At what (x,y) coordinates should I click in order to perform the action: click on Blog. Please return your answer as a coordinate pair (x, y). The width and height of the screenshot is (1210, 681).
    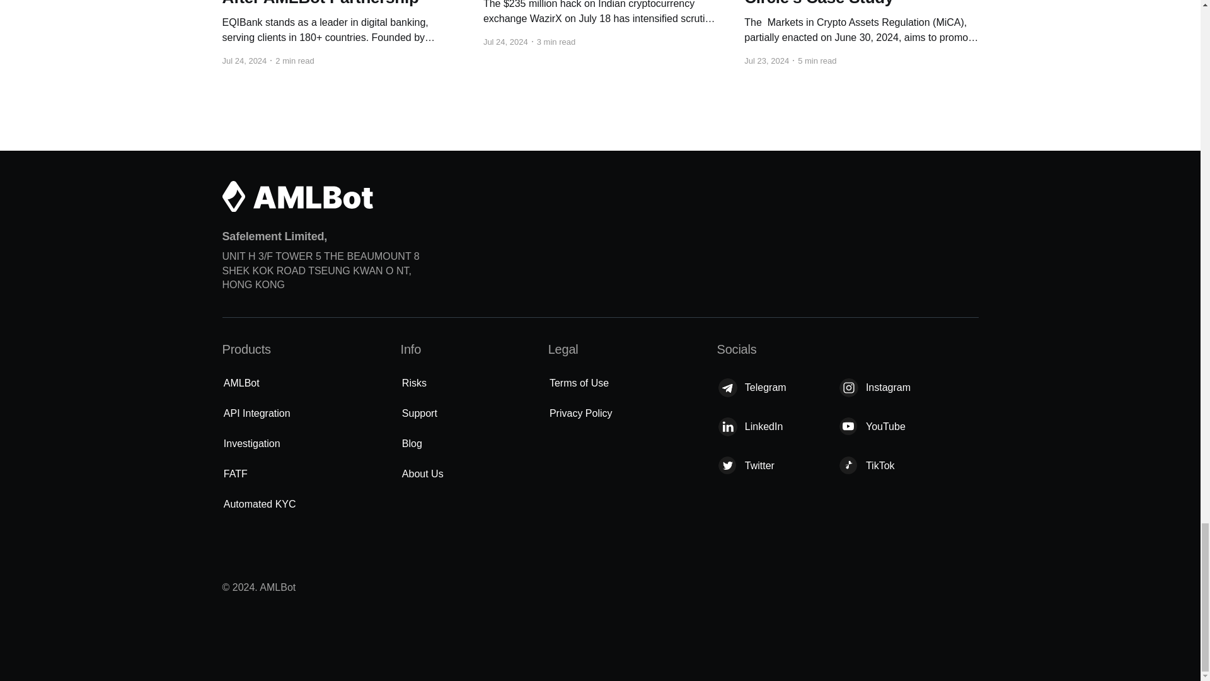
    Looking at the image, I should click on (412, 444).